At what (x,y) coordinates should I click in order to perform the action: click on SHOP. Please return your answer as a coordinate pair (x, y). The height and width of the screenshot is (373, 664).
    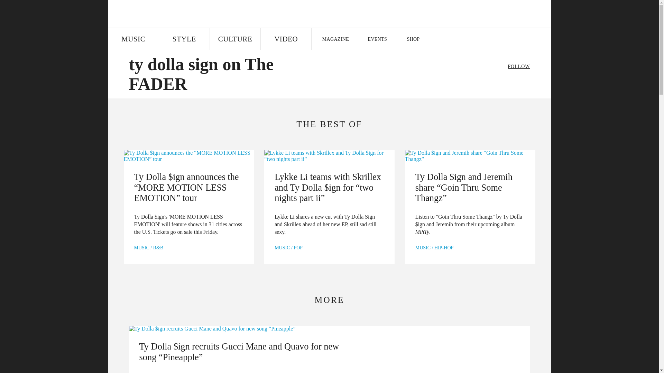
    Looking at the image, I should click on (413, 39).